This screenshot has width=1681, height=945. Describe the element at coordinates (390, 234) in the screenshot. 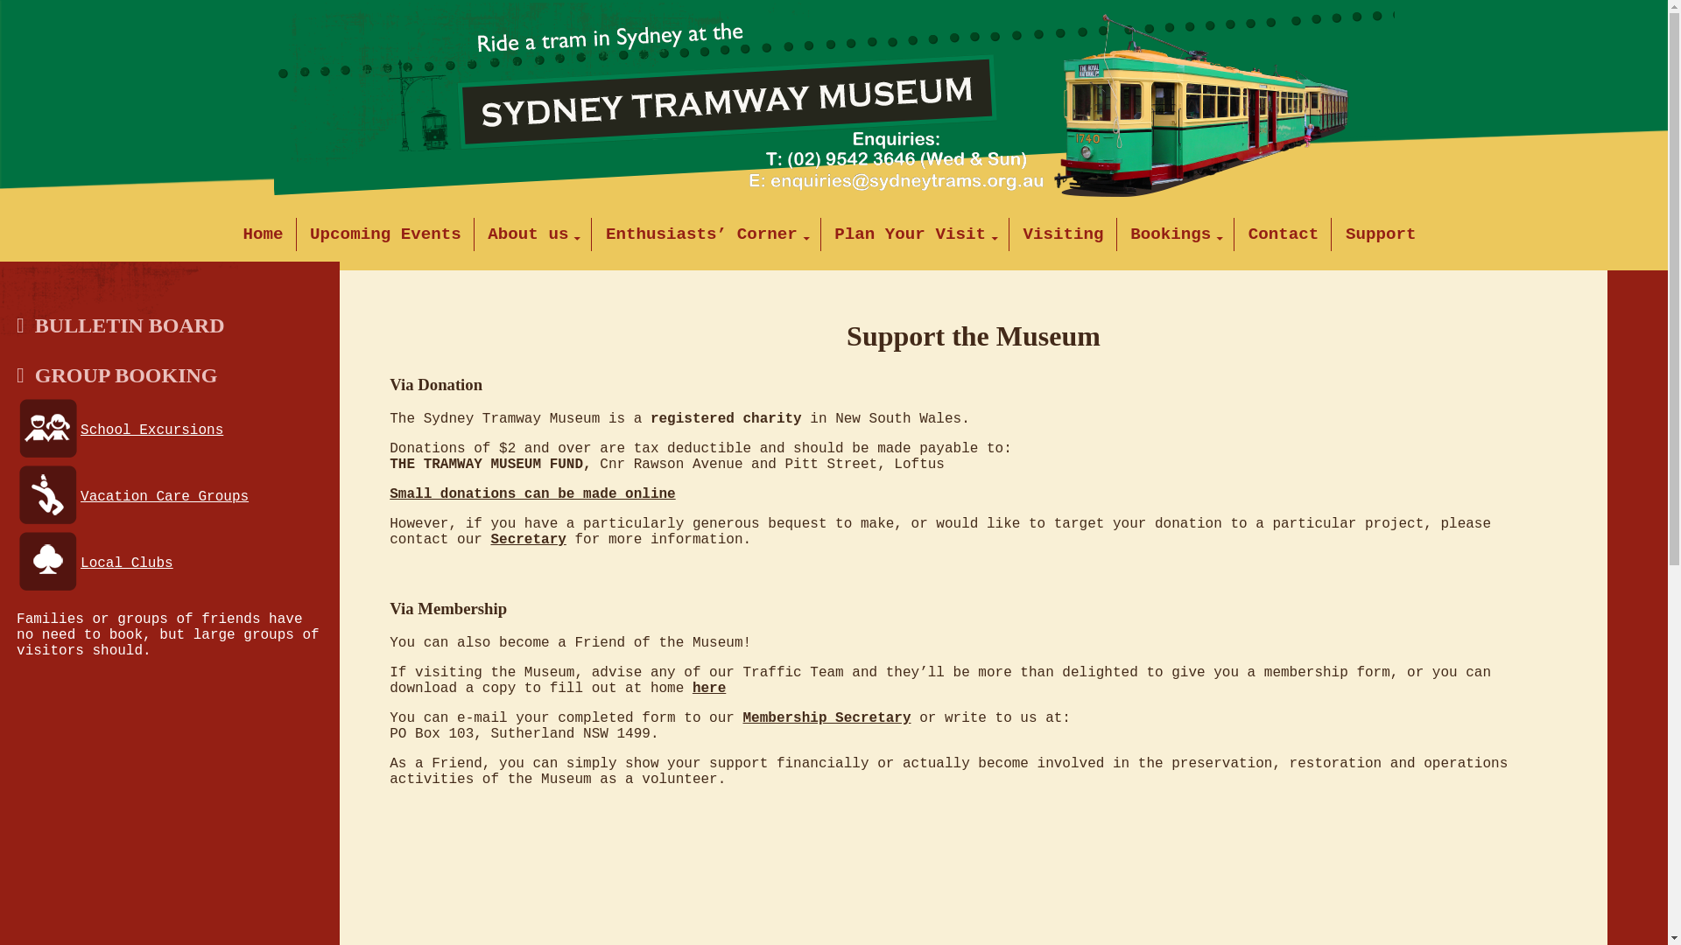

I see `Upcoming Events` at that location.